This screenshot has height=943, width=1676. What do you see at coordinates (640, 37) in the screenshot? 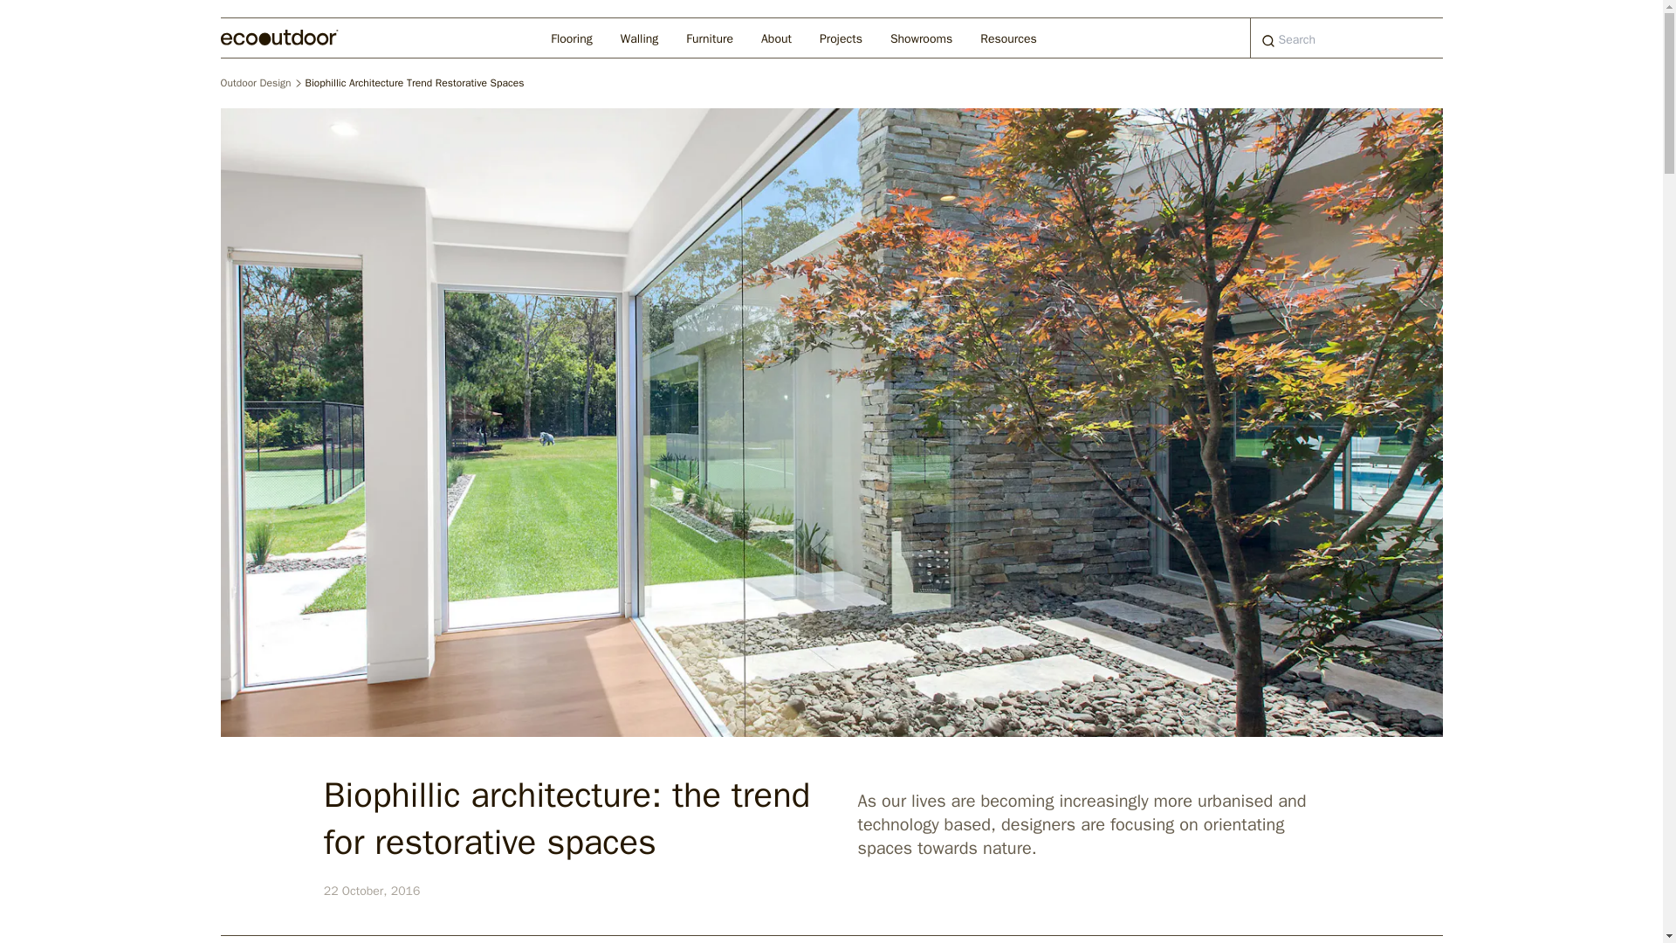
I see `Walling` at bounding box center [640, 37].